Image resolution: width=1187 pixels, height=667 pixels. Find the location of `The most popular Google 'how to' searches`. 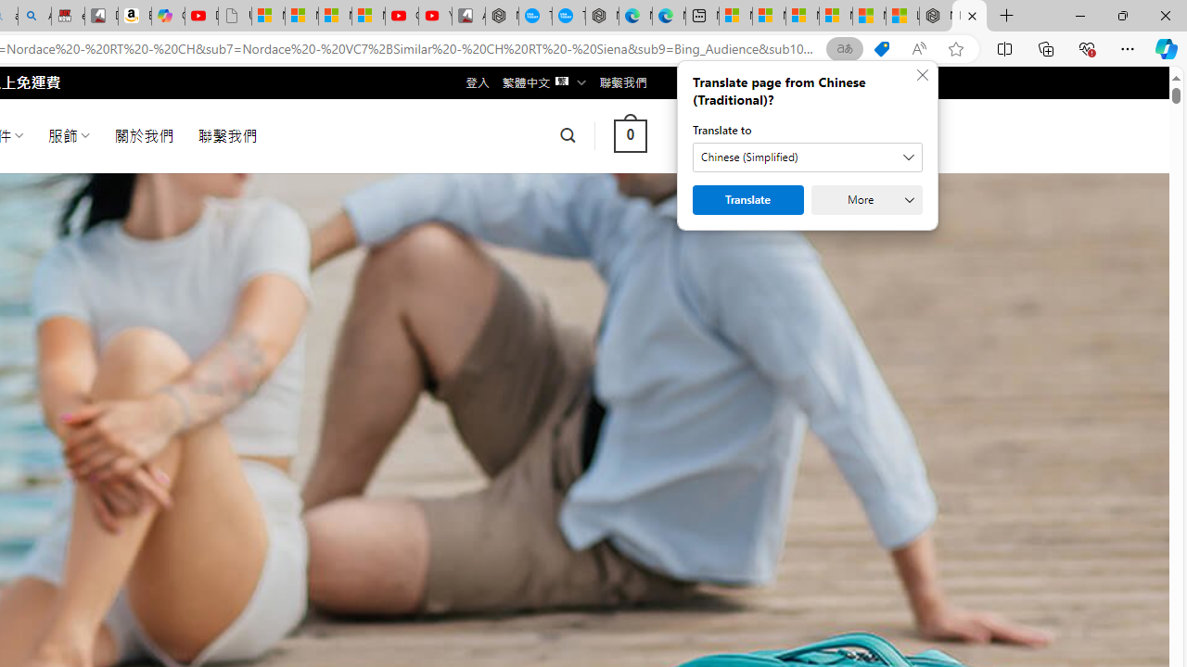

The most popular Google 'how to' searches is located at coordinates (569, 17).